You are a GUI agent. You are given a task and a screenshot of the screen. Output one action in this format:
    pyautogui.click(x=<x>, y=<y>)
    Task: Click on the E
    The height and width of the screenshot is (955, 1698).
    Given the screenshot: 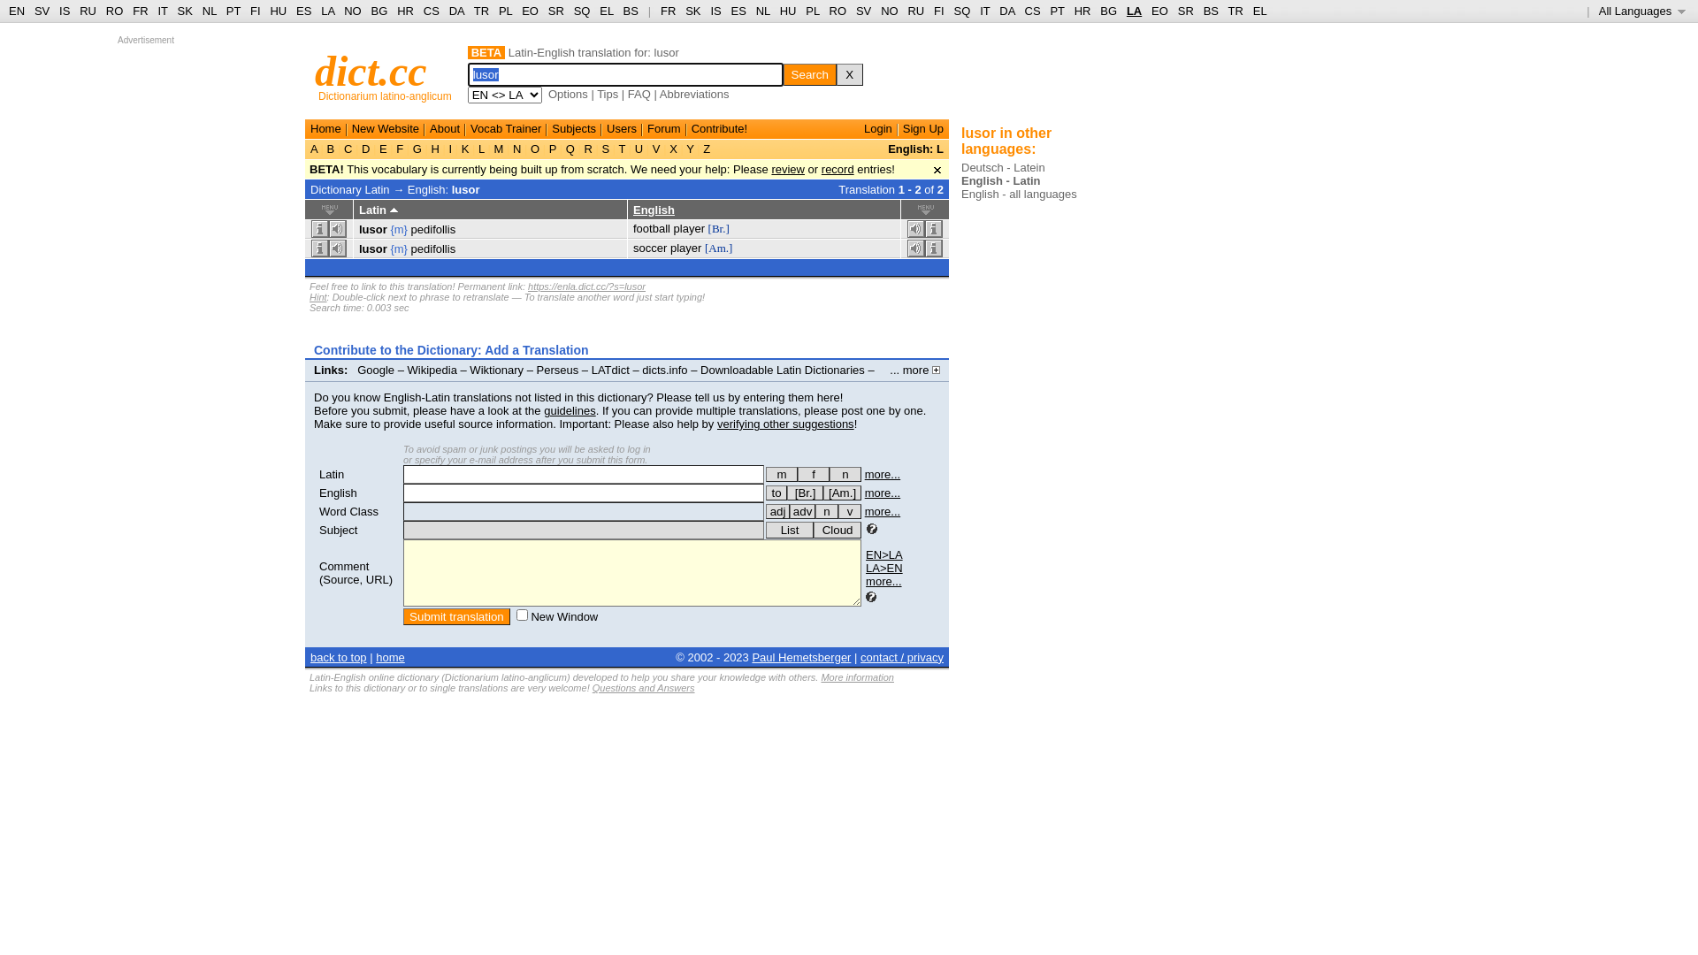 What is the action you would take?
    pyautogui.click(x=383, y=149)
    